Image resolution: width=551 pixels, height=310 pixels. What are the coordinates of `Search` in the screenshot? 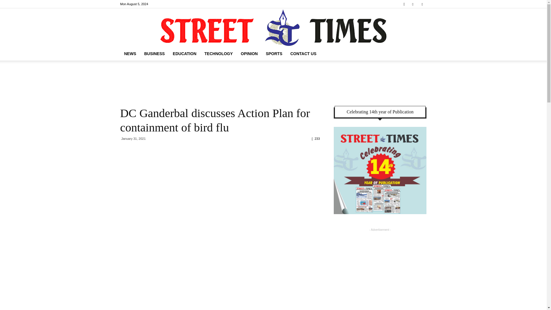 It's located at (410, 24).